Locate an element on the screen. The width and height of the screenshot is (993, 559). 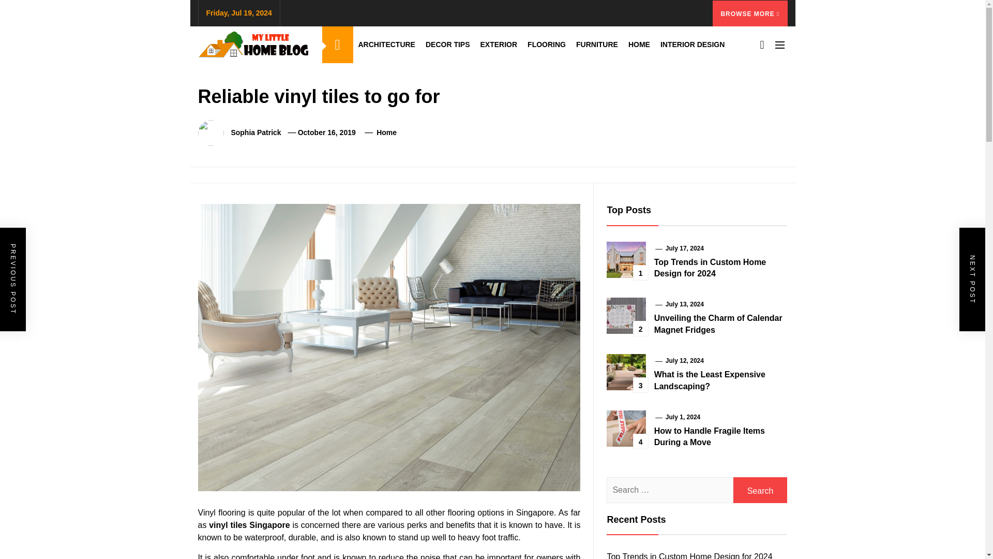
Sophia Patrick is located at coordinates (255, 133).